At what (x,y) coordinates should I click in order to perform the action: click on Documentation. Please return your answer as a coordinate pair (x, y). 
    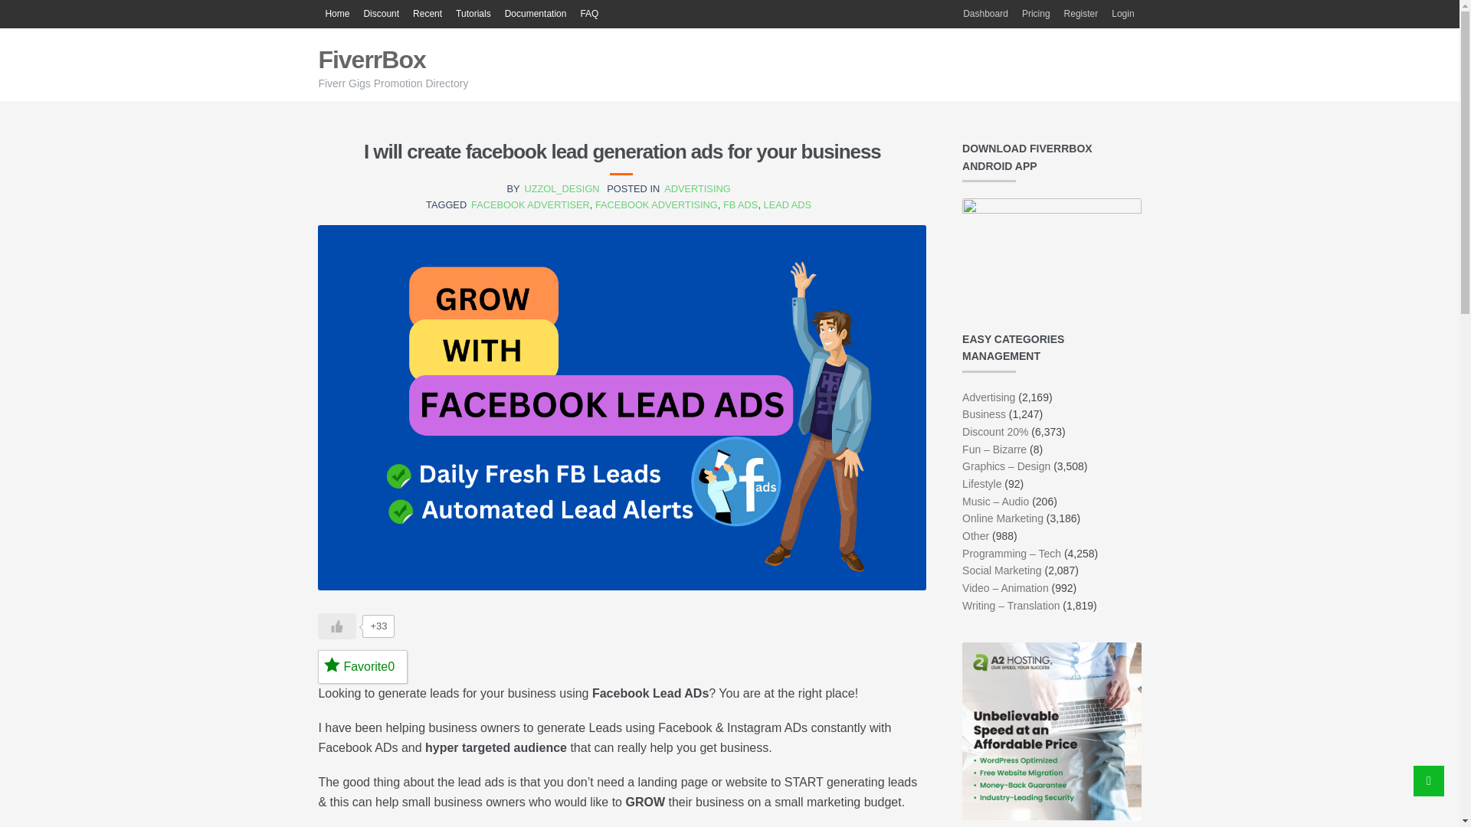
    Looking at the image, I should click on (536, 14).